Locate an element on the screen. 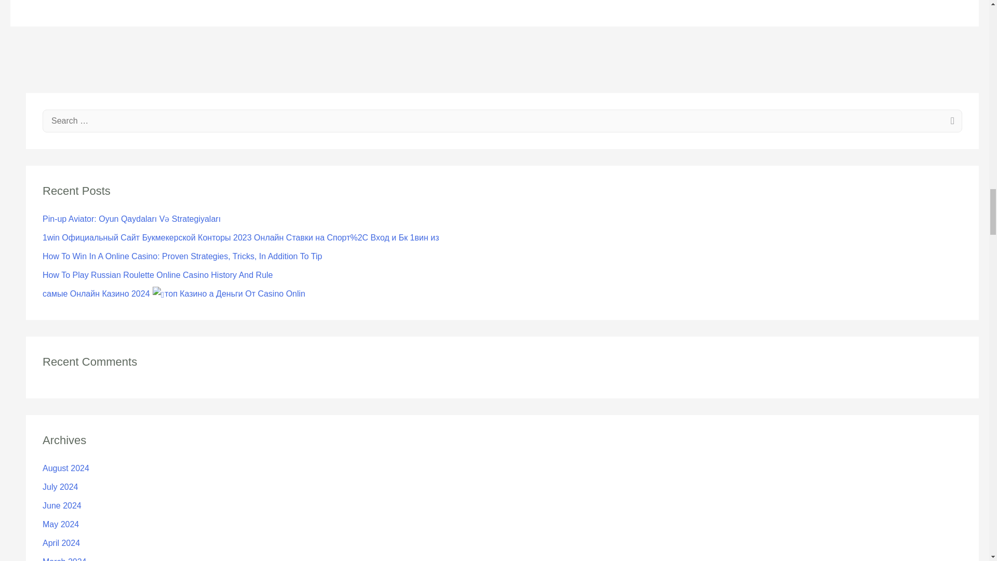 Image resolution: width=997 pixels, height=561 pixels. August 2024 is located at coordinates (66, 469).